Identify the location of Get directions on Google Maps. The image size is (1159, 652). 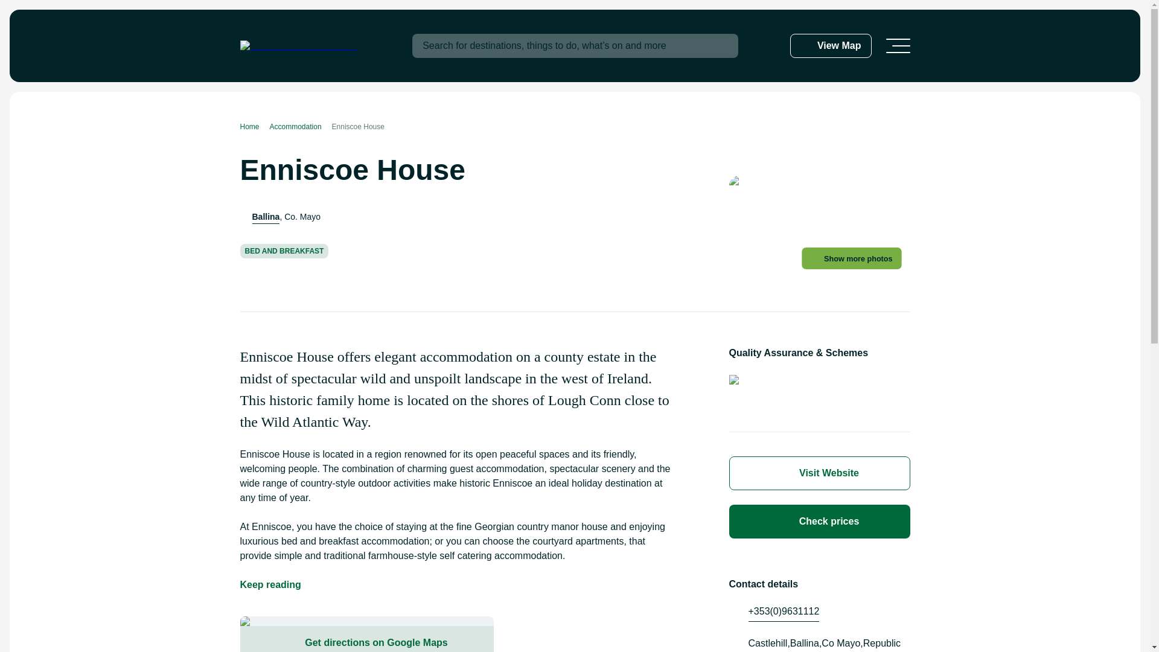
(366, 639).